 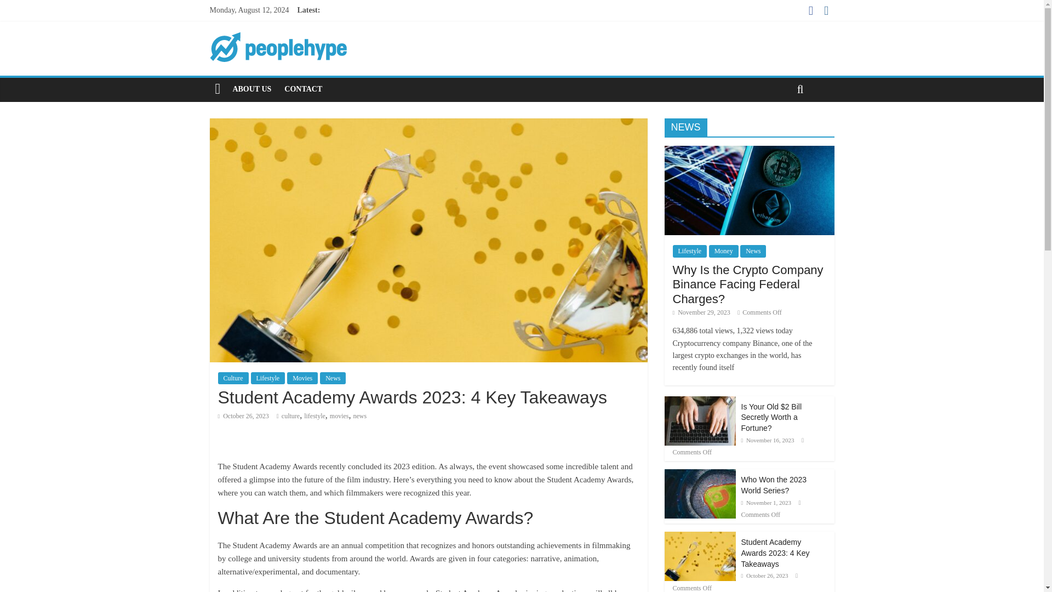 What do you see at coordinates (753, 251) in the screenshot?
I see `News` at bounding box center [753, 251].